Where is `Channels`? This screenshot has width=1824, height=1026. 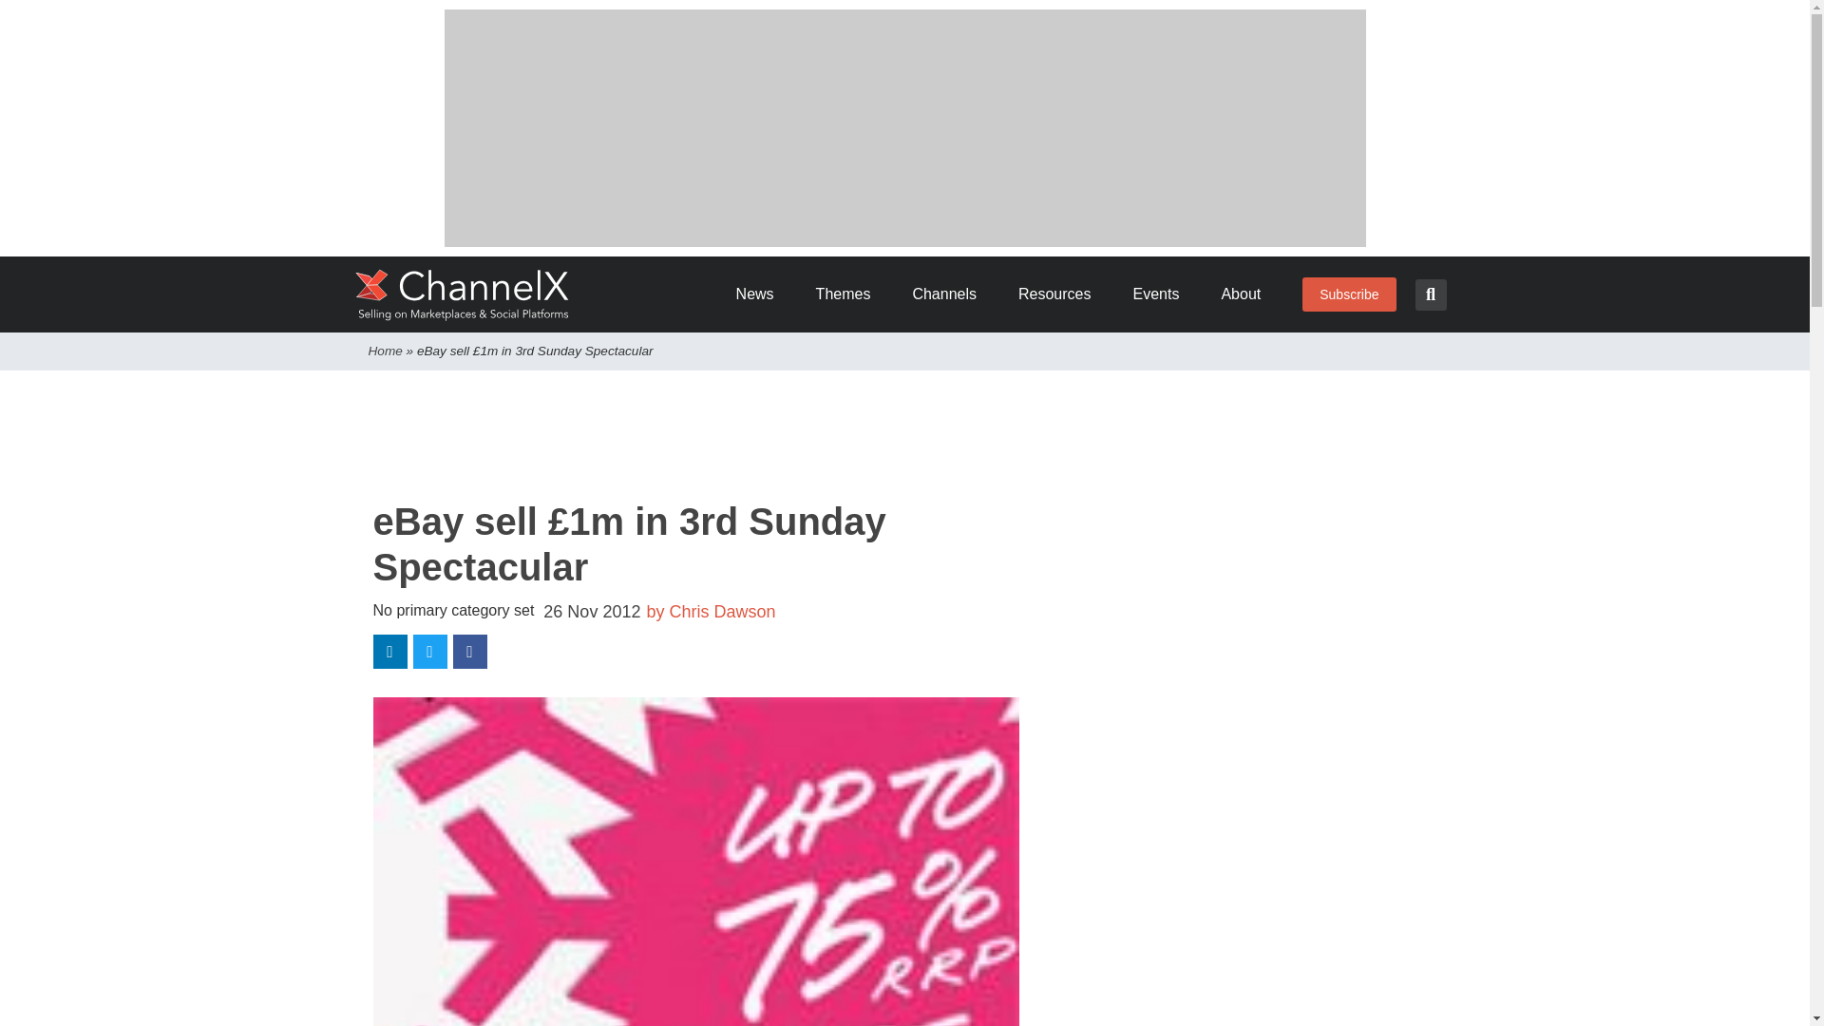 Channels is located at coordinates (951, 294).